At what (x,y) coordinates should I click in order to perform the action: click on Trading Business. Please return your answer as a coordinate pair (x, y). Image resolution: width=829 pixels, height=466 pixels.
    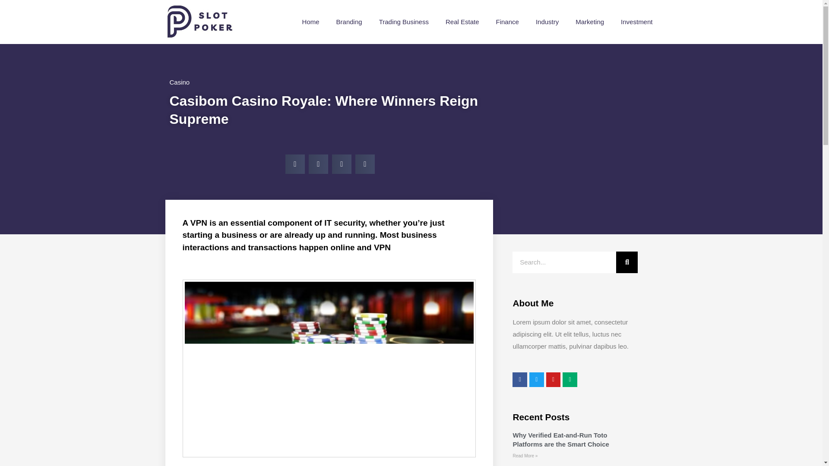
    Looking at the image, I should click on (404, 22).